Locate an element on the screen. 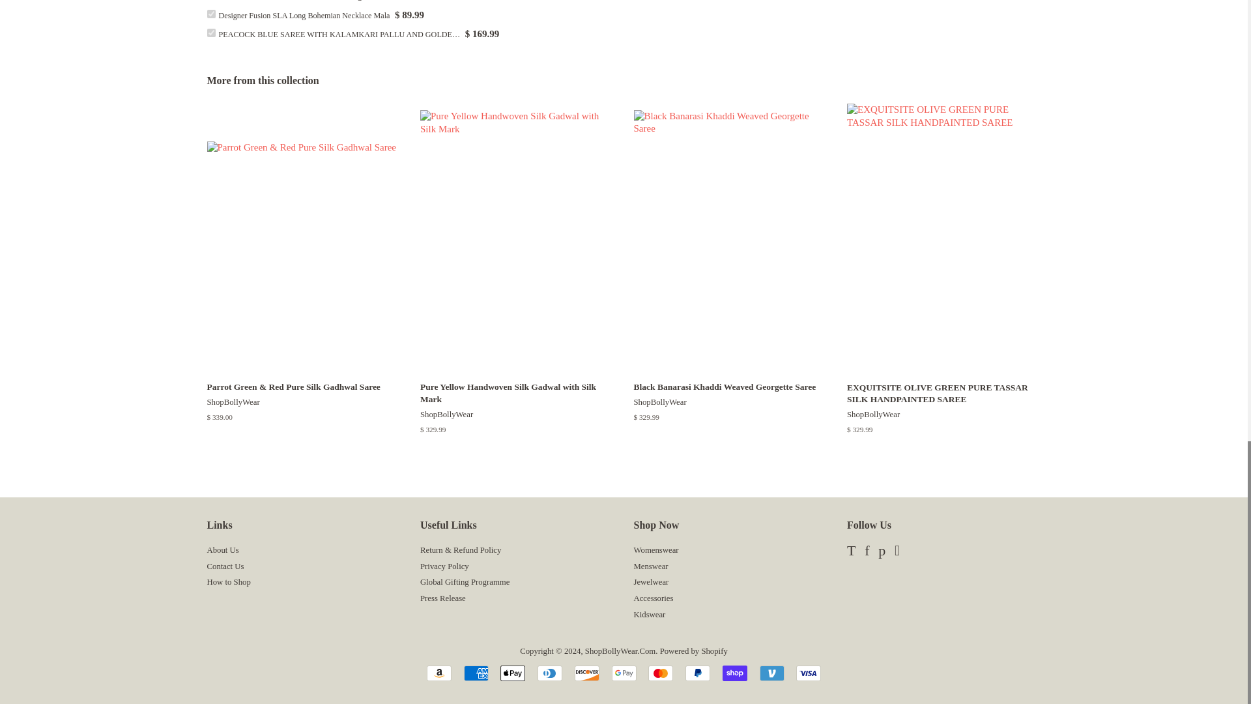 The image size is (1251, 704). Venmo is located at coordinates (771, 673).